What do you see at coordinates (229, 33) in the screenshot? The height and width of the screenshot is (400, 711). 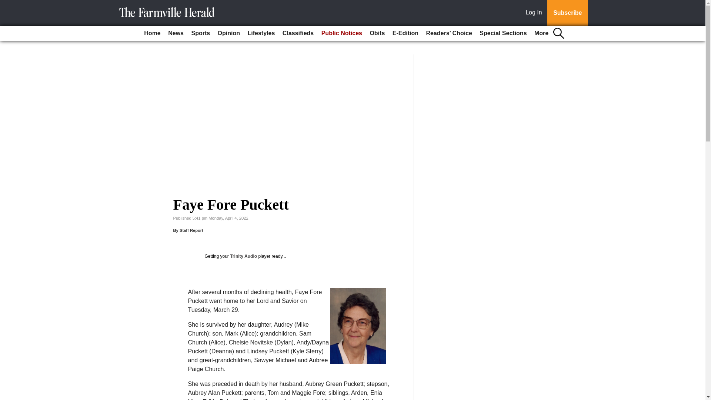 I see `Opinion` at bounding box center [229, 33].